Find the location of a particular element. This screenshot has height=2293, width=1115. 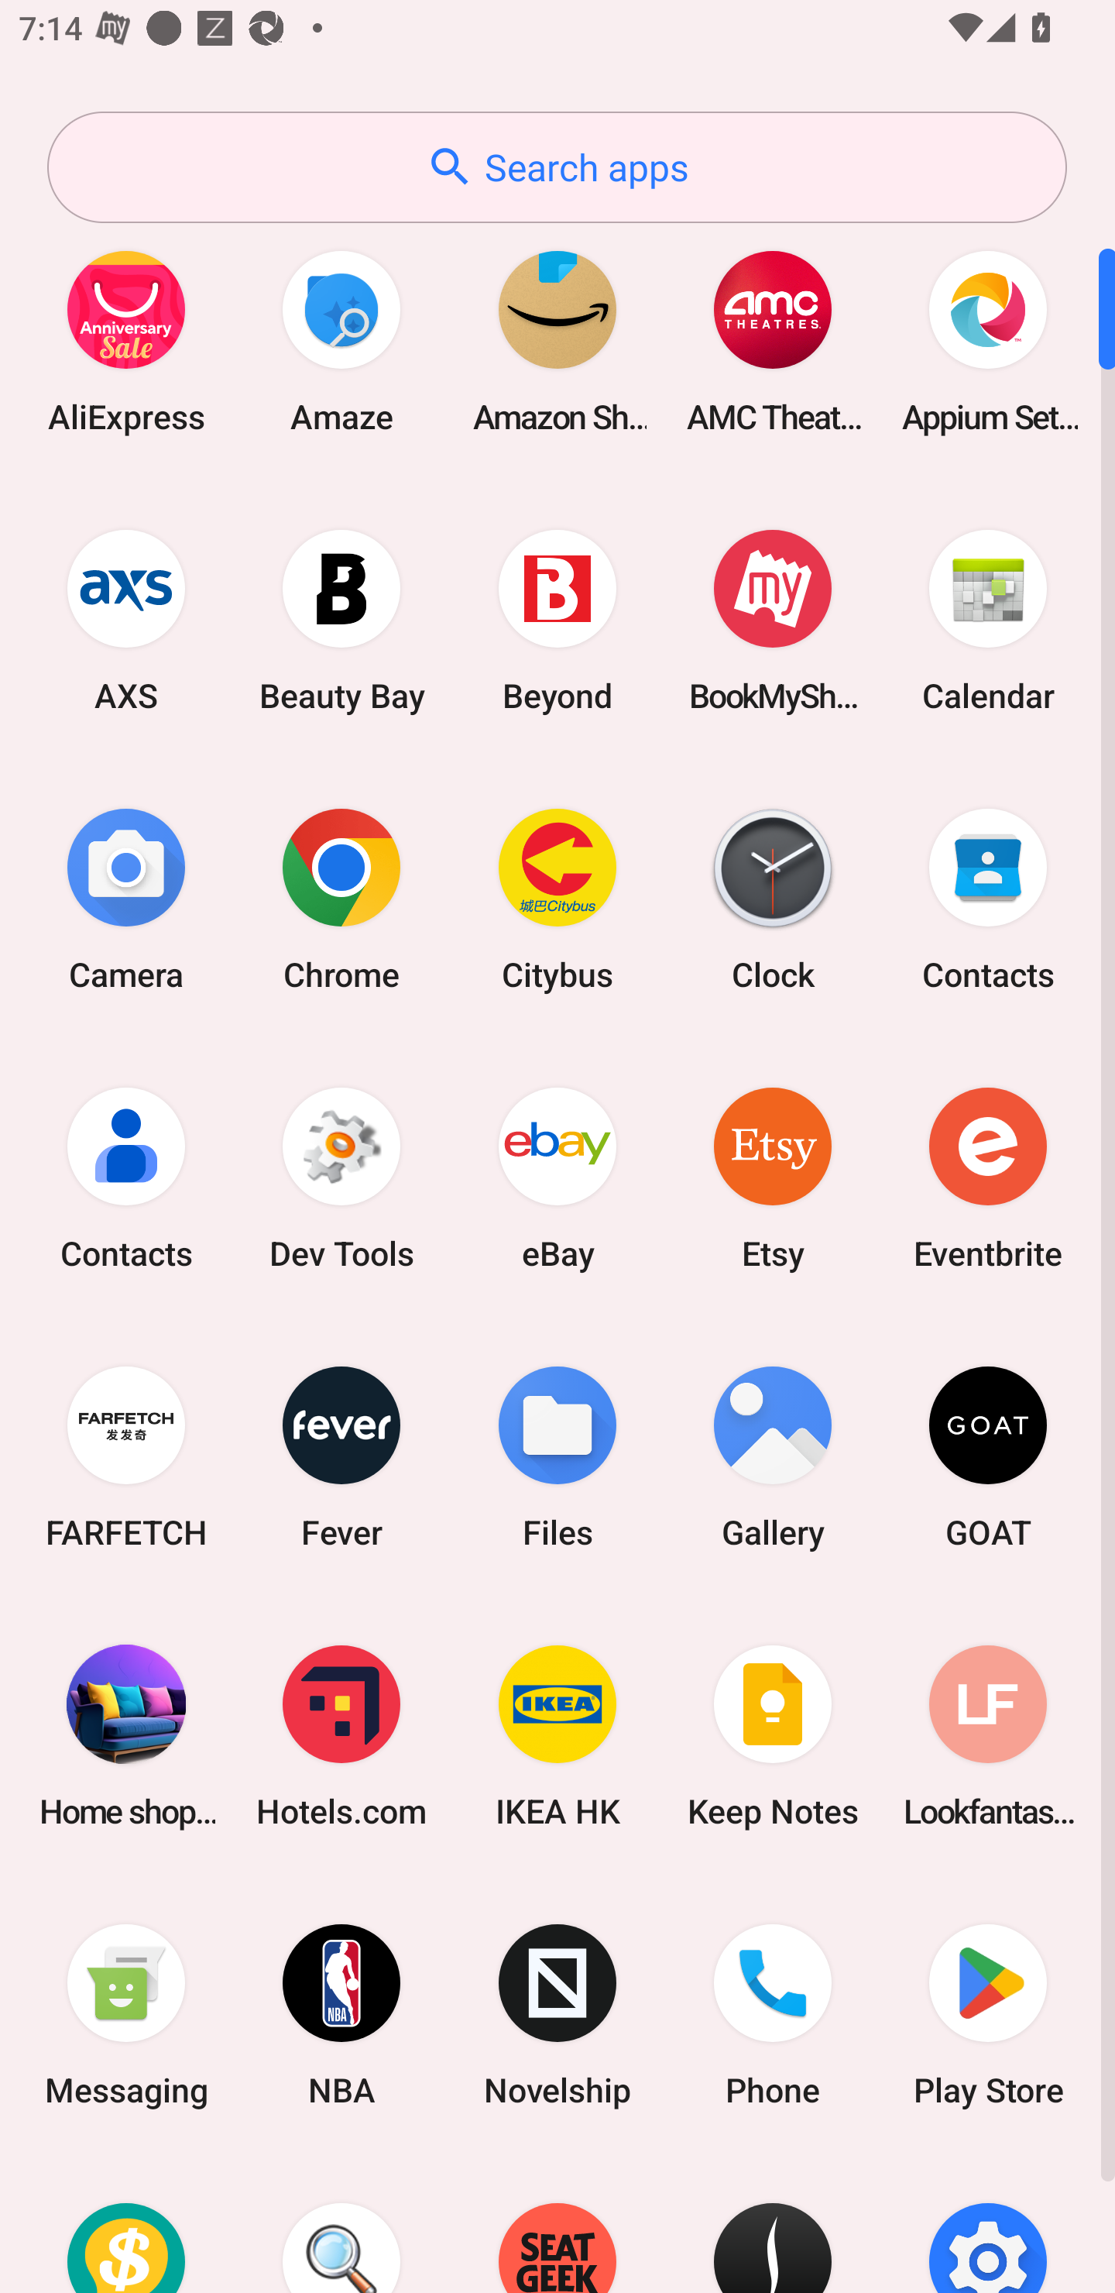

Beyond is located at coordinates (557, 620).